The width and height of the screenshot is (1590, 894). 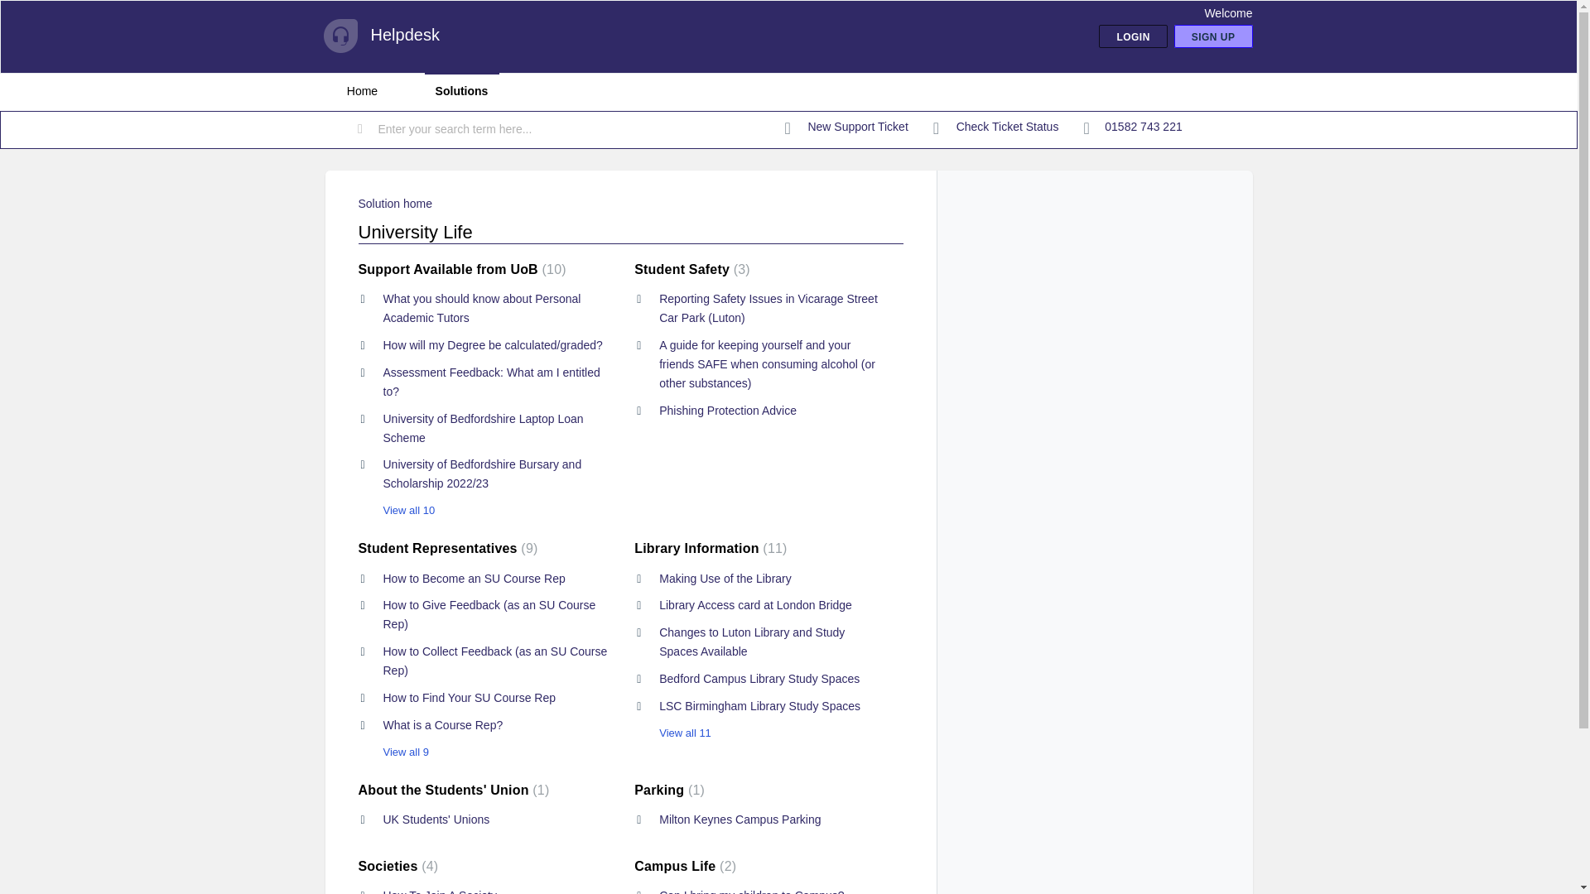 What do you see at coordinates (759, 705) in the screenshot?
I see `LSC Birmingham Library Study Spaces` at bounding box center [759, 705].